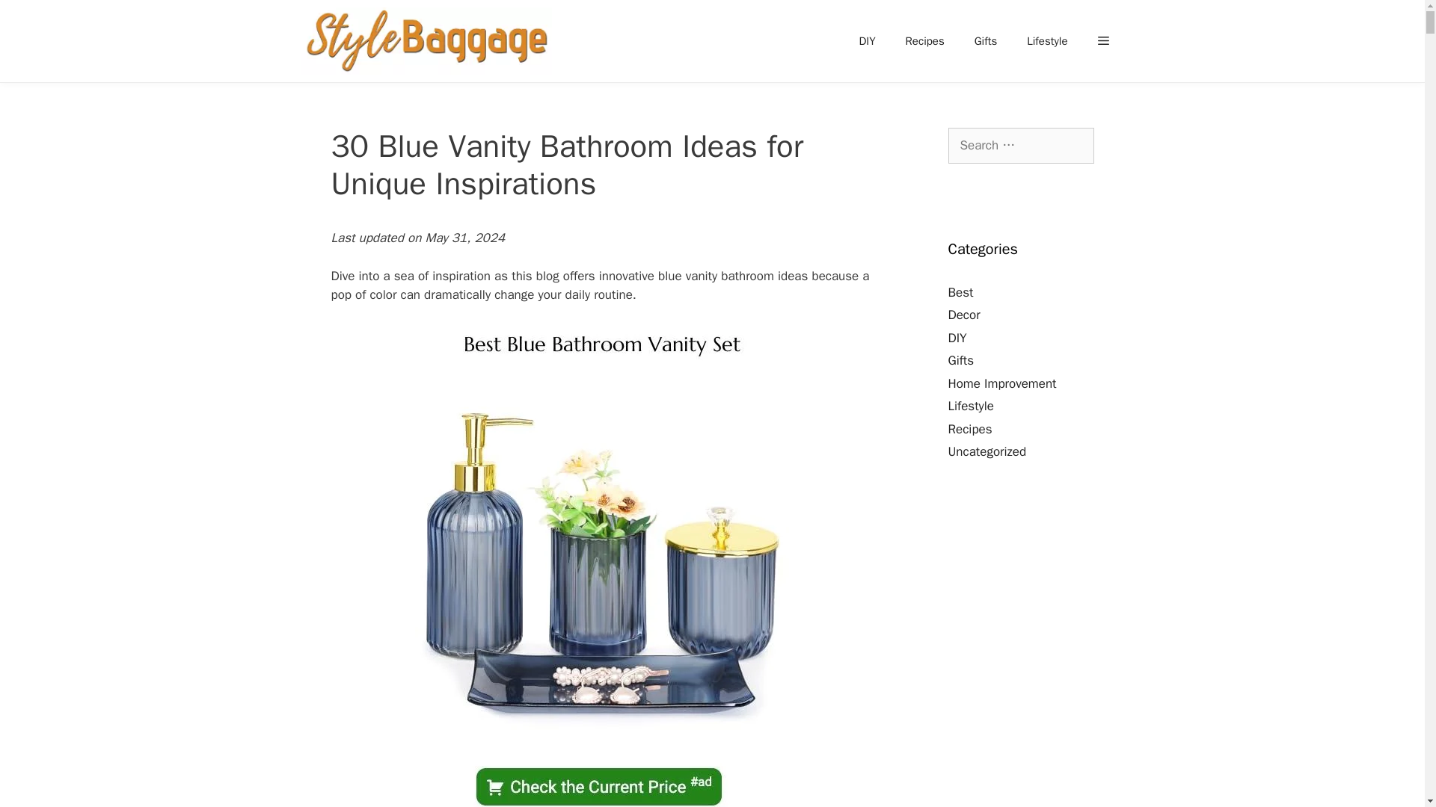 The height and width of the screenshot is (807, 1436). I want to click on Recipes, so click(924, 40).